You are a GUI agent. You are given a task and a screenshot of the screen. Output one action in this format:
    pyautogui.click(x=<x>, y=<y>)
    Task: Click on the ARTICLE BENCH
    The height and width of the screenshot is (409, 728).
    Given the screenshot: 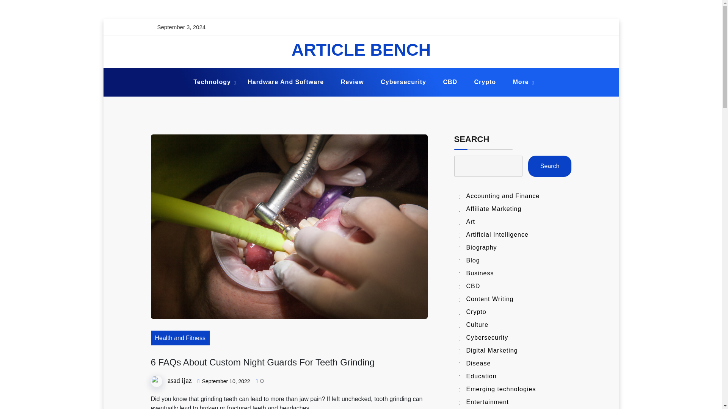 What is the action you would take?
    pyautogui.click(x=361, y=49)
    